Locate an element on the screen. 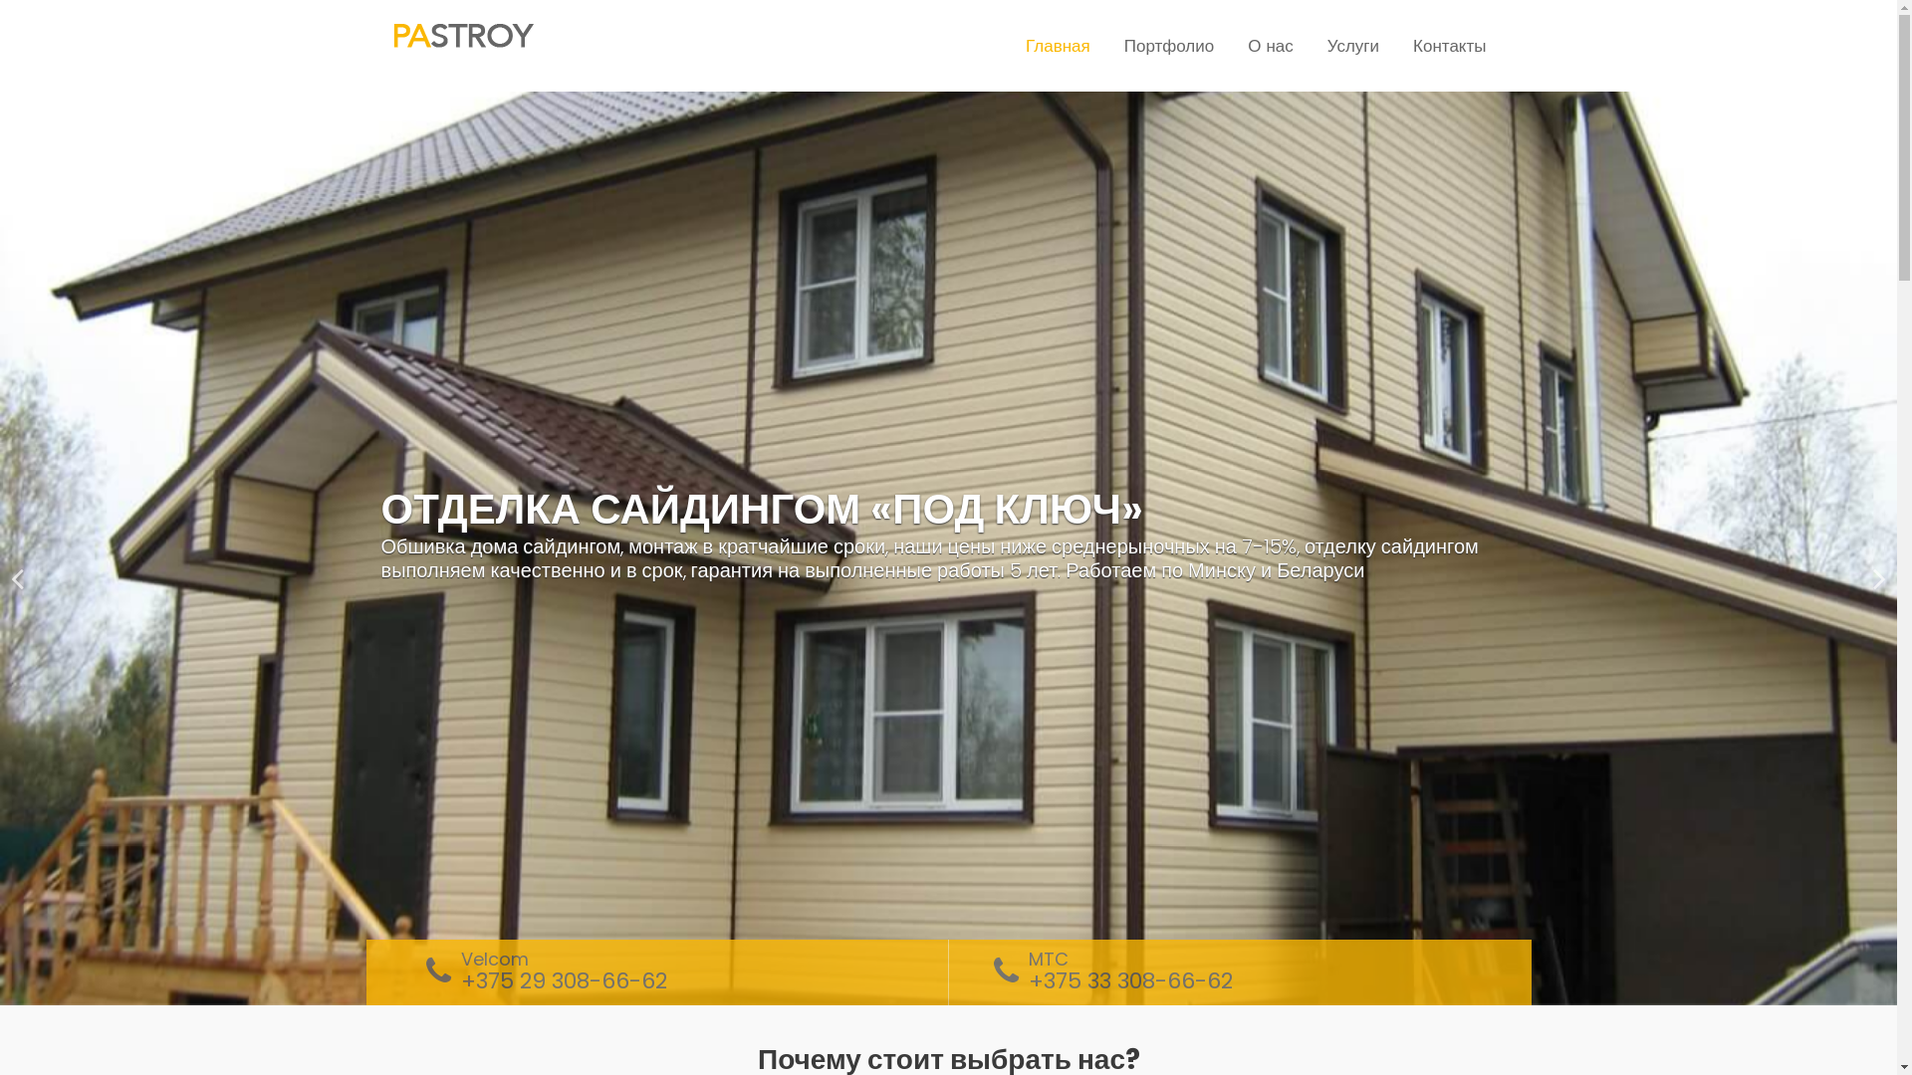  Skip to content is located at coordinates (0, 0).